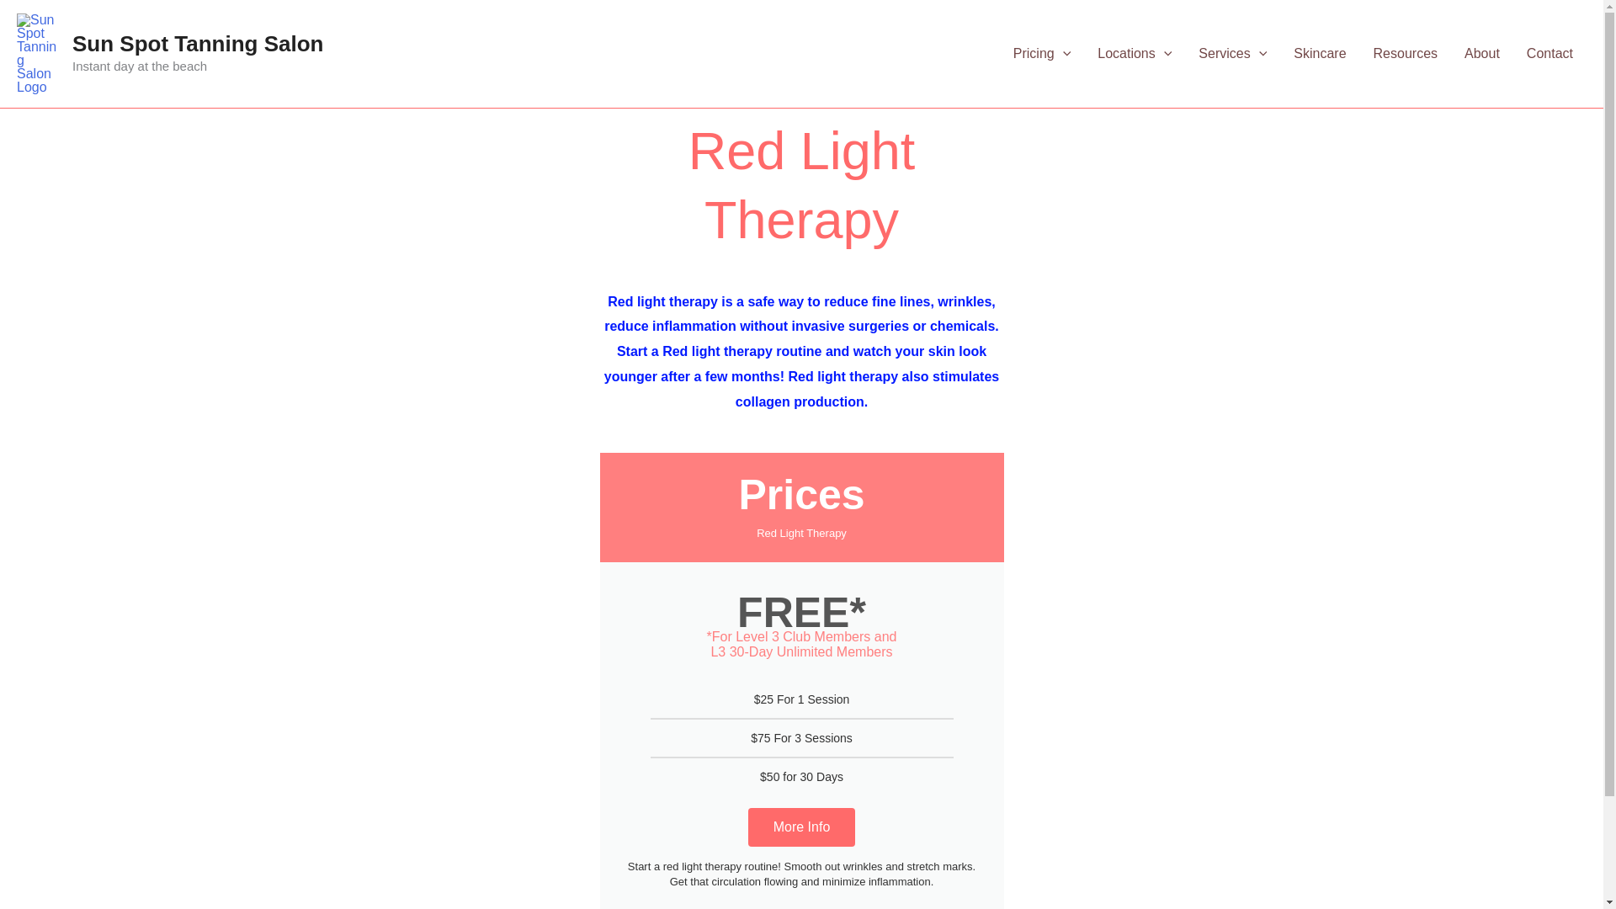 The image size is (1616, 909). I want to click on Sun Spot Tanning Salon, so click(199, 43).